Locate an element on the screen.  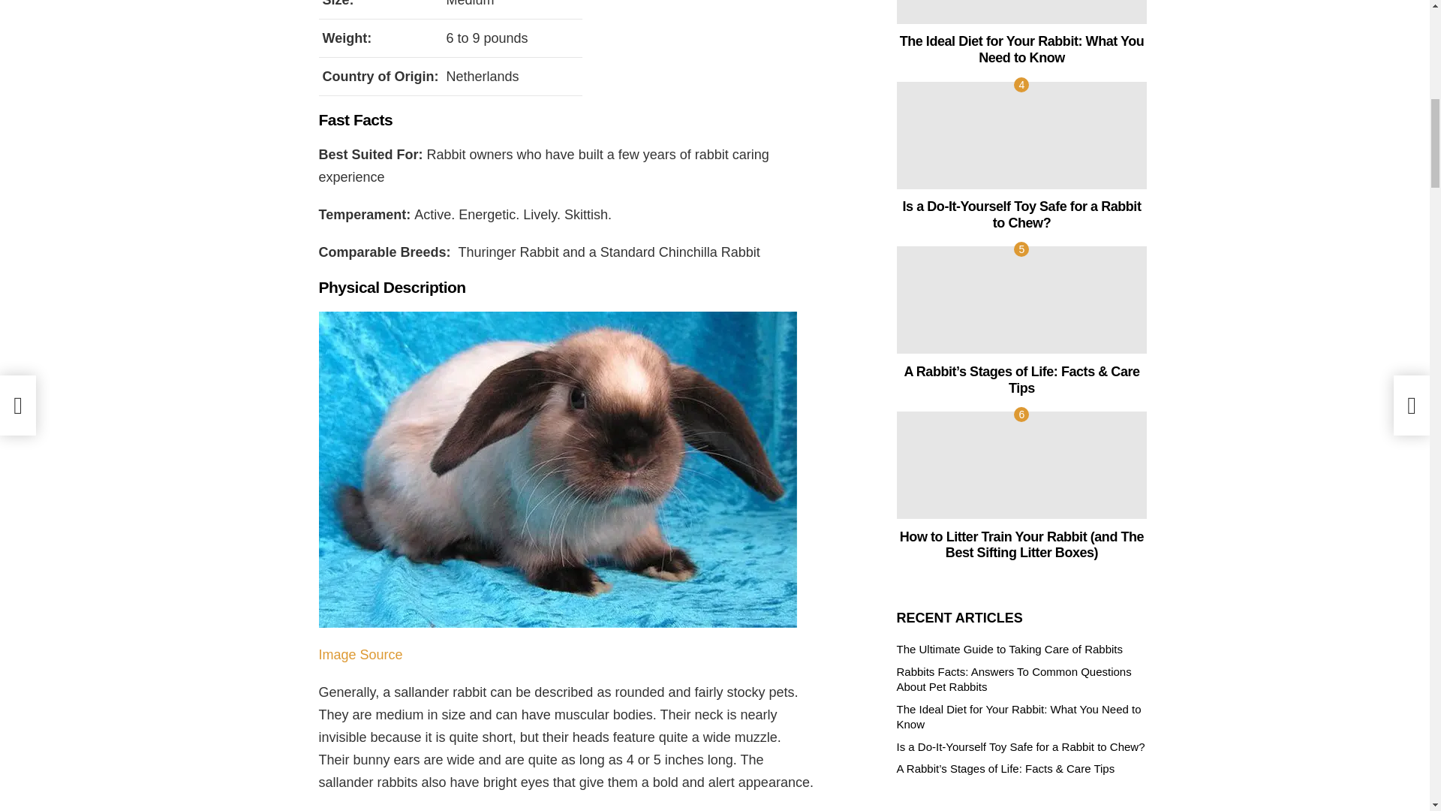
Is a Do-It-Yourself Toy Safe for a Rabbit to Chew? is located at coordinates (1021, 135).